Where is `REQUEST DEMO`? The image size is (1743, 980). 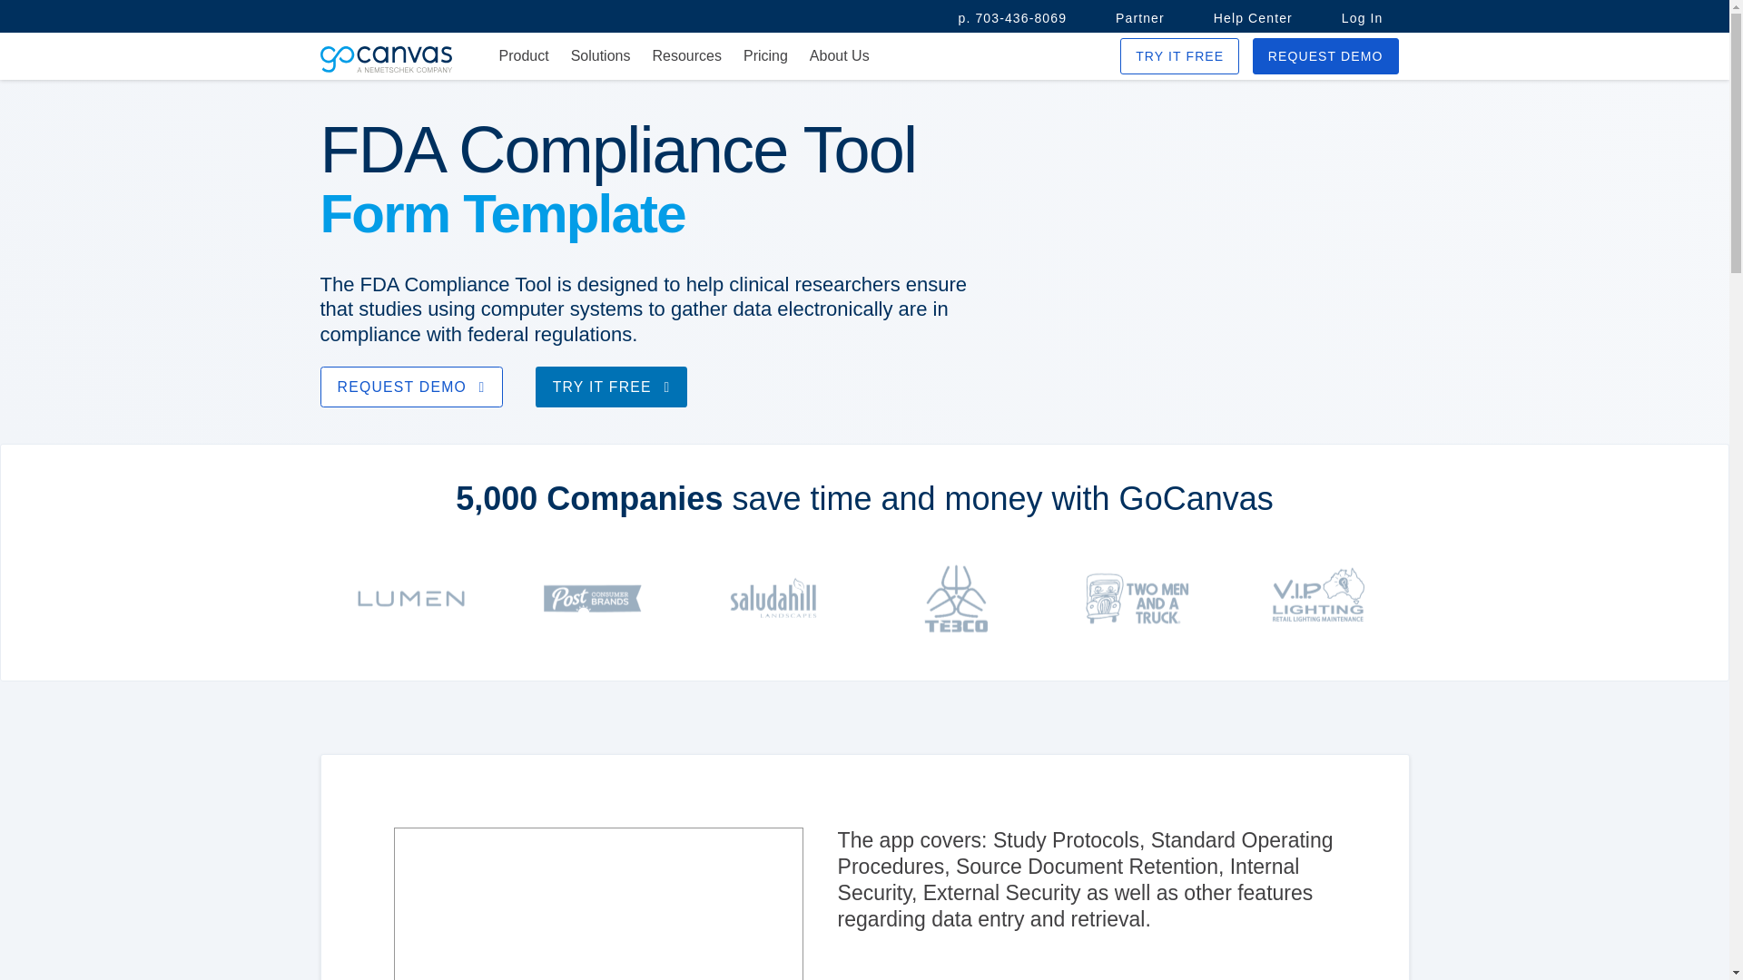 REQUEST DEMO is located at coordinates (1325, 56).